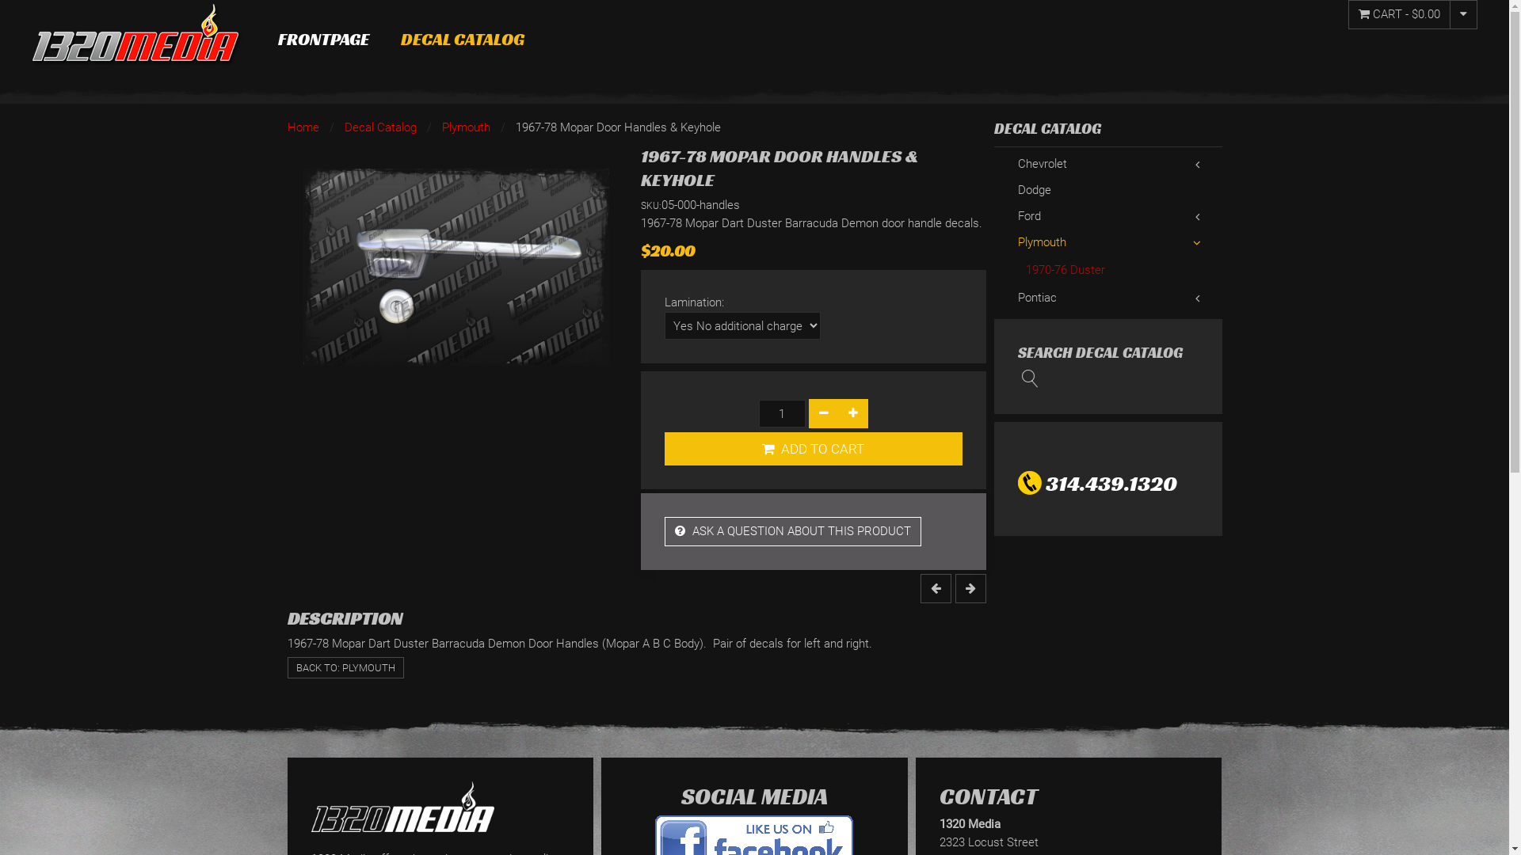 Image resolution: width=1521 pixels, height=855 pixels. What do you see at coordinates (456, 268) in the screenshot?
I see `mopar-door-handles.jpg` at bounding box center [456, 268].